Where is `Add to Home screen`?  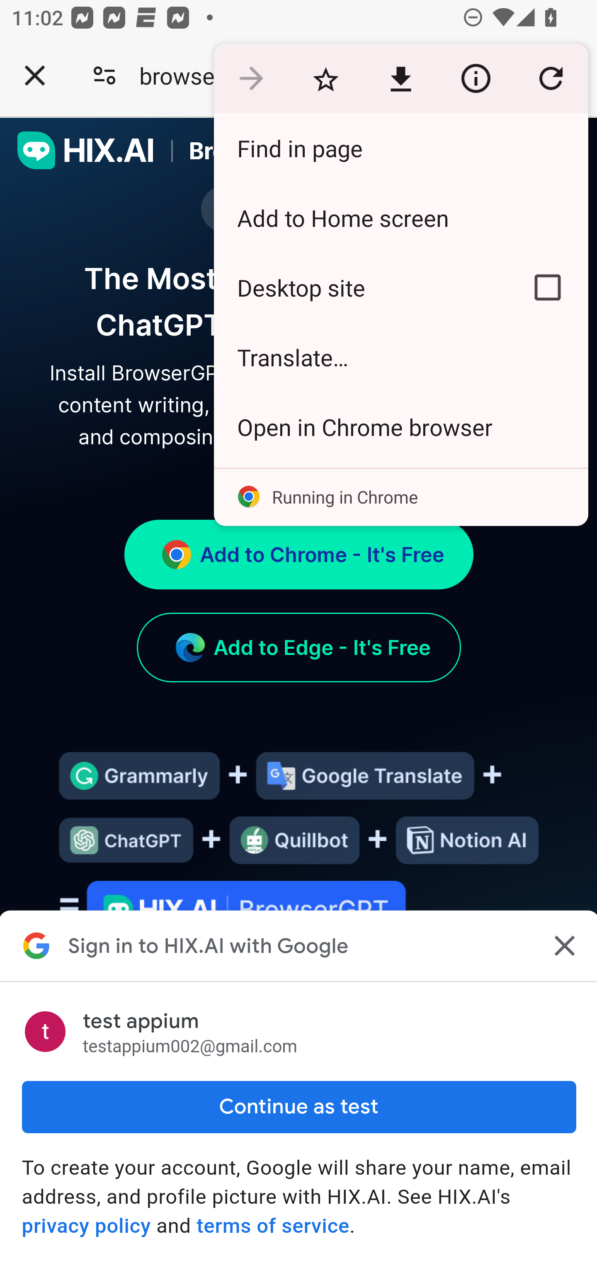 Add to Home screen is located at coordinates (400, 217).